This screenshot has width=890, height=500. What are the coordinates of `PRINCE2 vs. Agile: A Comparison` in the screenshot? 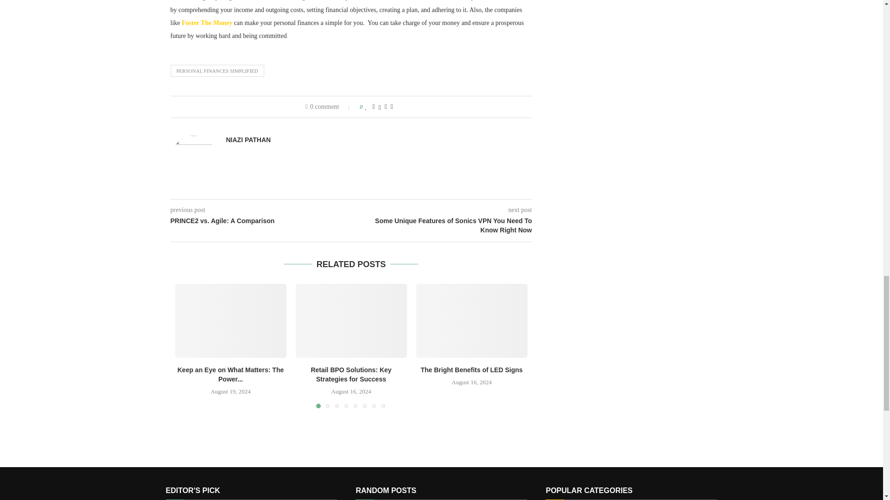 It's located at (261, 221).